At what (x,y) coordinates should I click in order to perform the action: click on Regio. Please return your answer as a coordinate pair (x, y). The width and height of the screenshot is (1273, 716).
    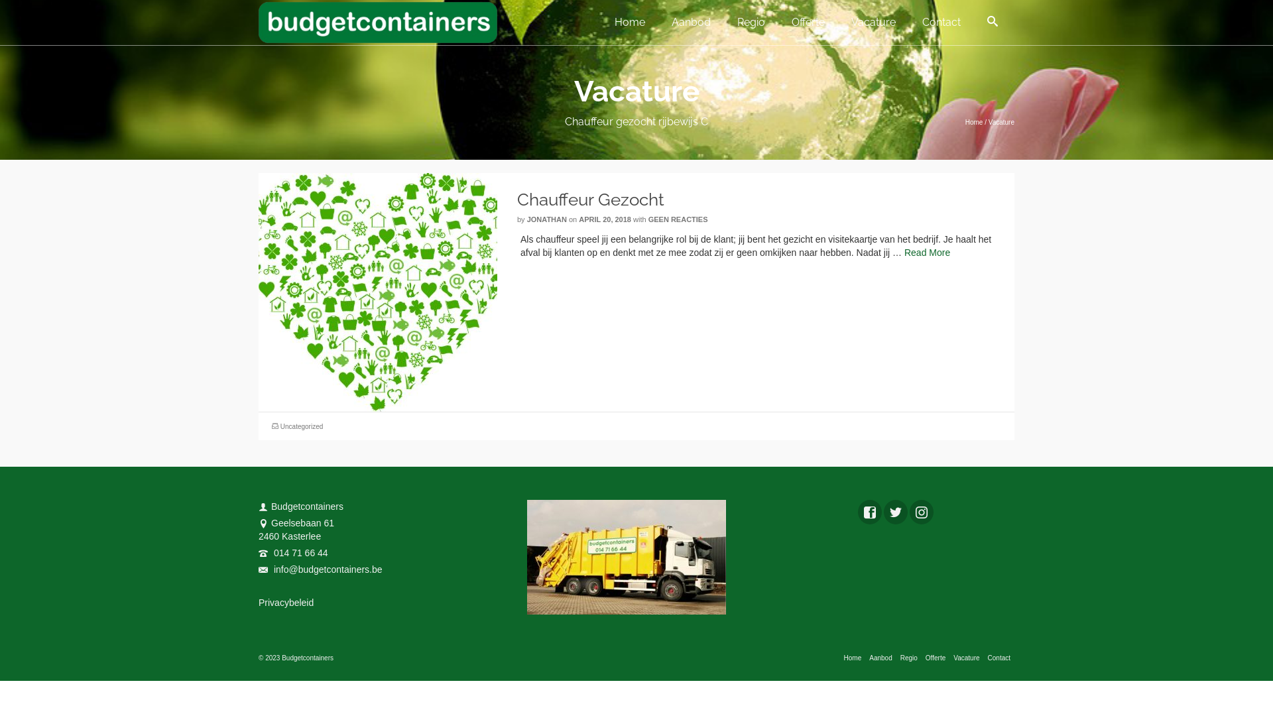
    Looking at the image, I should click on (751, 23).